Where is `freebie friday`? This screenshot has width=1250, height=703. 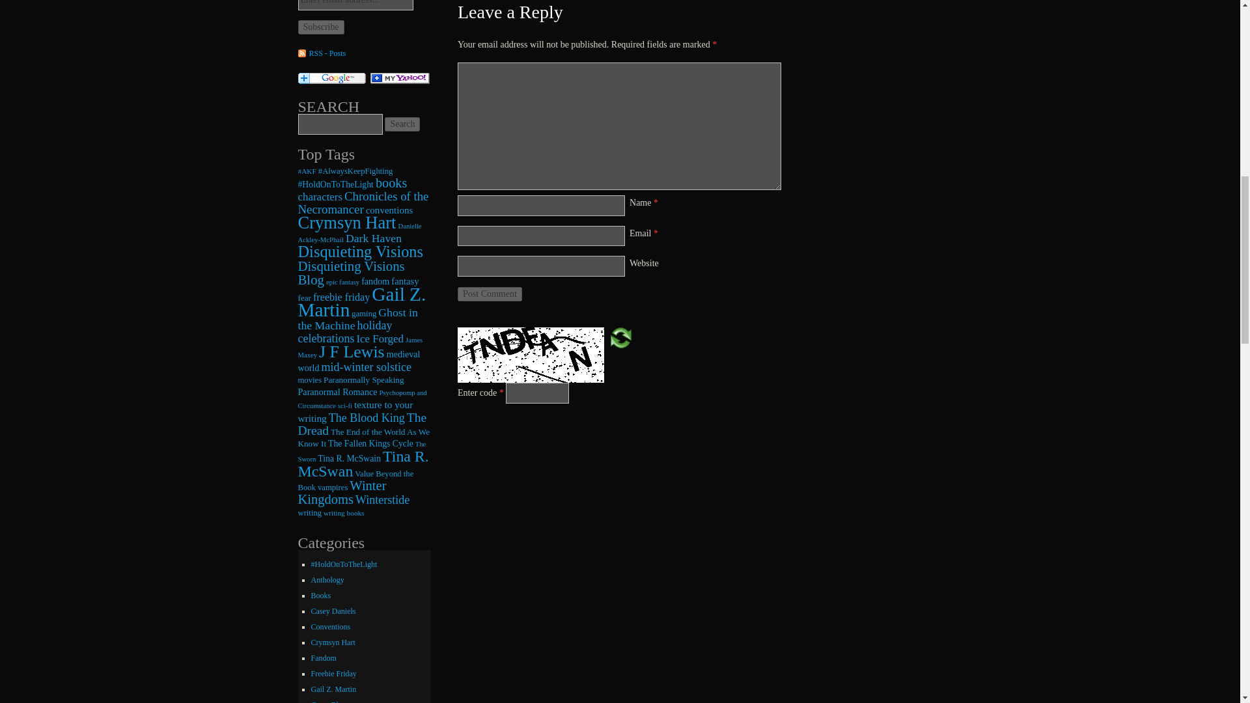
freebie friday is located at coordinates (341, 297).